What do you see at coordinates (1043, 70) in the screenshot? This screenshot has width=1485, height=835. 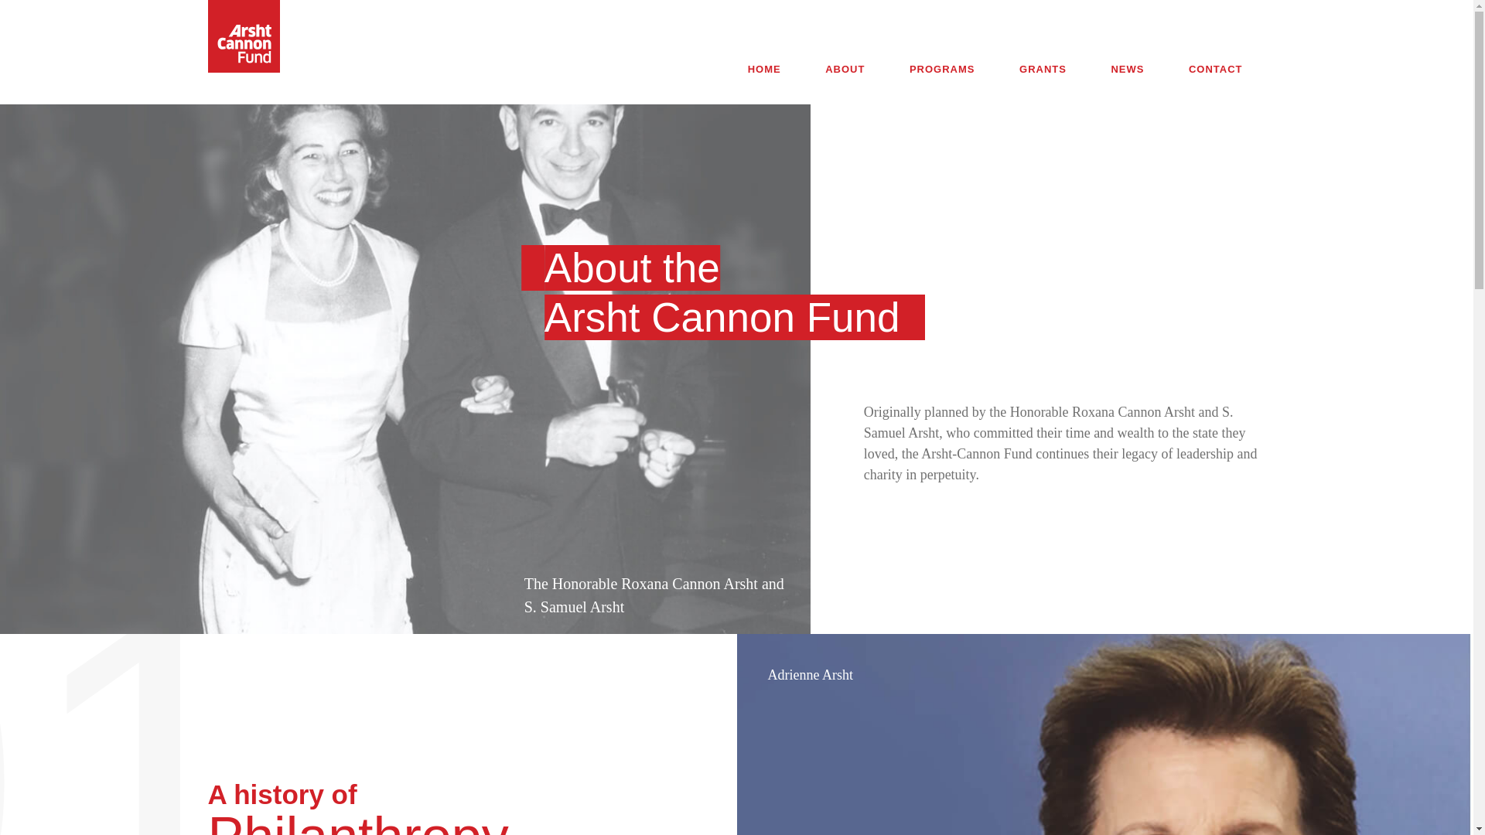 I see `GRANTS` at bounding box center [1043, 70].